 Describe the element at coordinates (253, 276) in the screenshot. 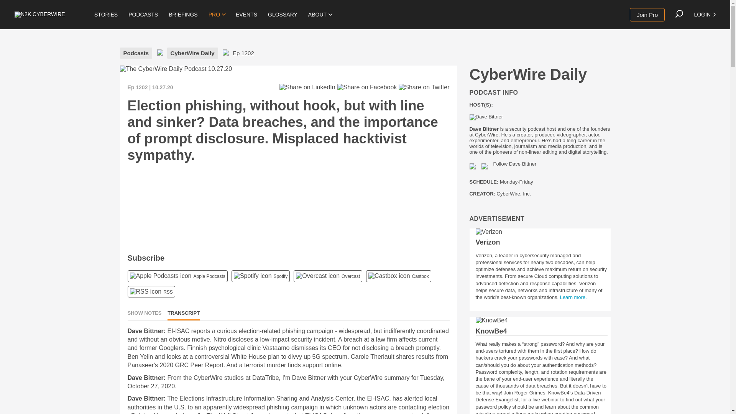

I see `Spotify` at that location.